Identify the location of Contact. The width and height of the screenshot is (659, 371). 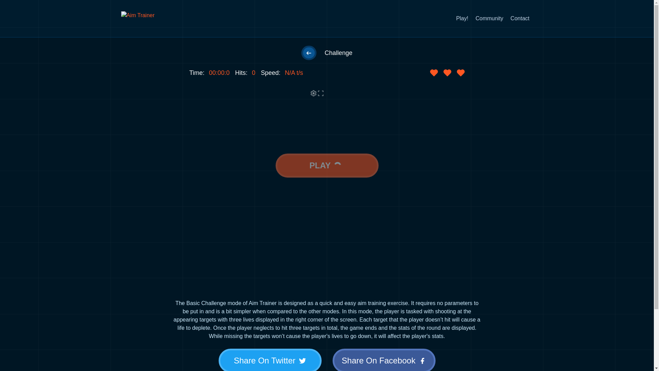
(520, 19).